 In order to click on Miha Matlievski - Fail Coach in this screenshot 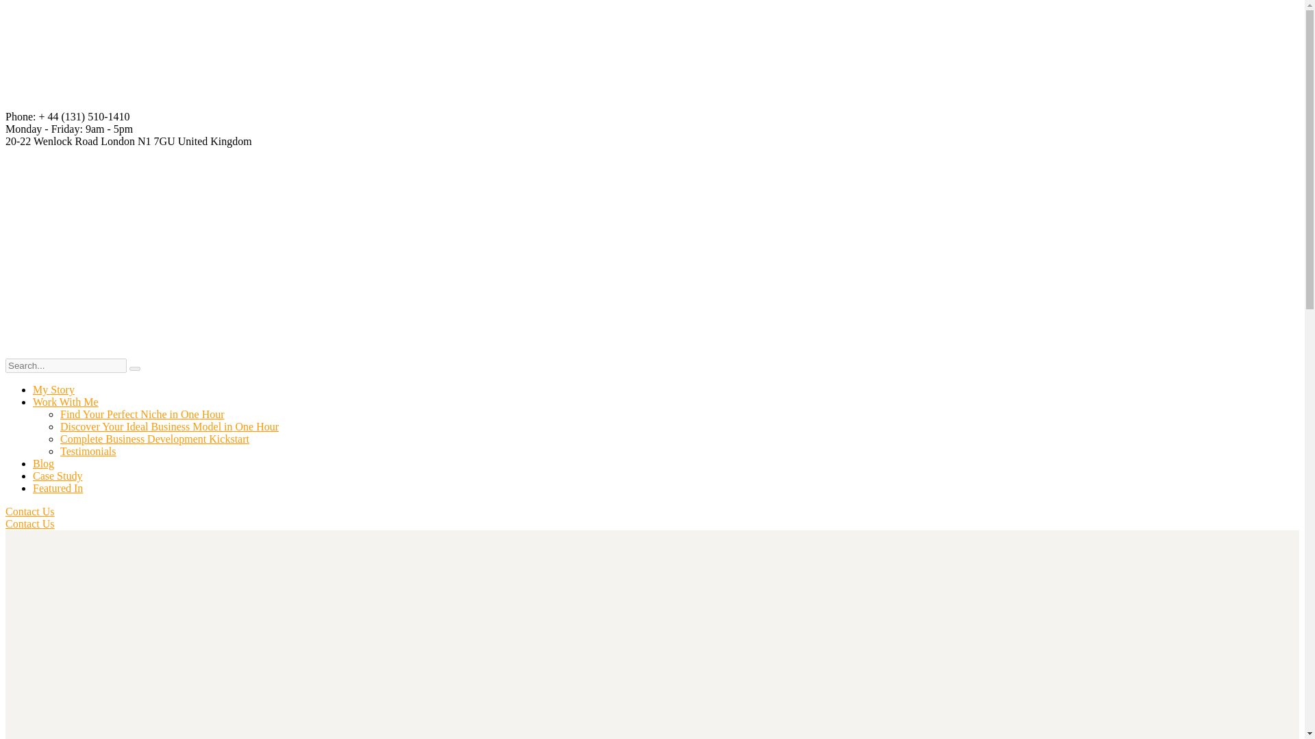, I will do `click(108, 104)`.